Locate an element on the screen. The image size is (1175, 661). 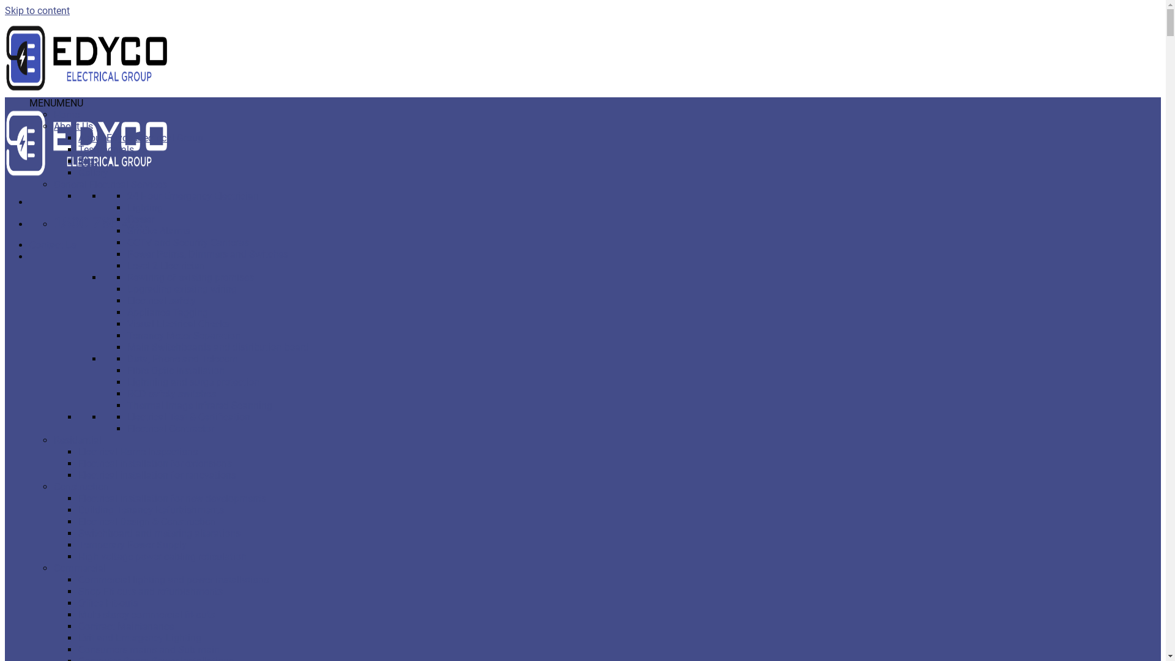
Power is located at coordinates (141, 219).